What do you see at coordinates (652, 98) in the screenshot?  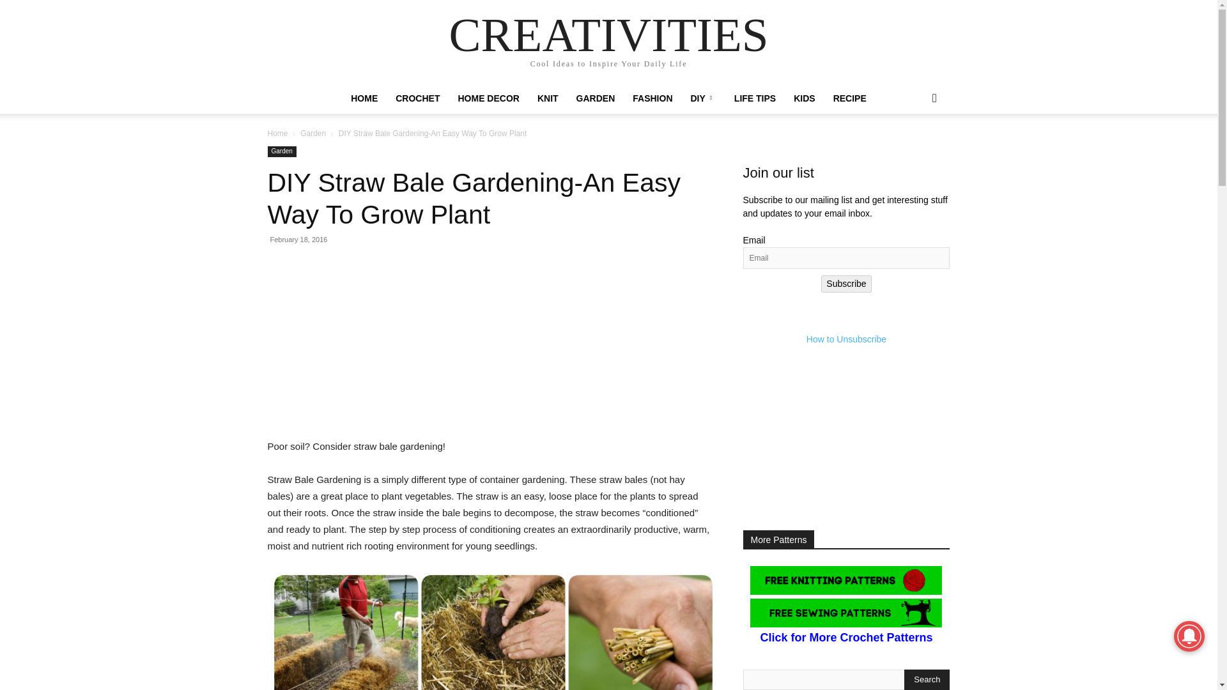 I see `FASHION` at bounding box center [652, 98].